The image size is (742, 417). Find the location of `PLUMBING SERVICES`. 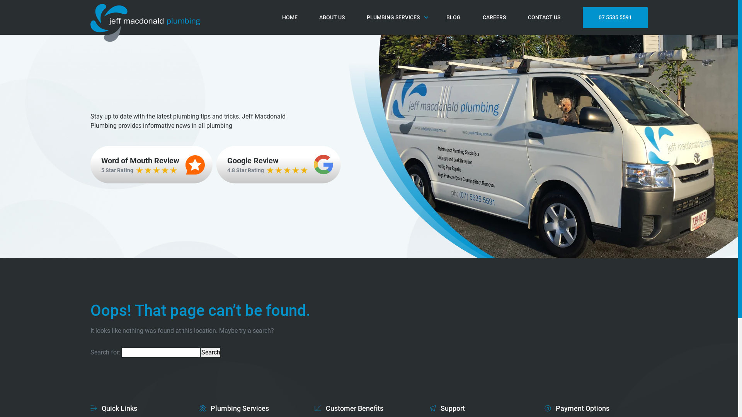

PLUMBING SERVICES is located at coordinates (396, 18).